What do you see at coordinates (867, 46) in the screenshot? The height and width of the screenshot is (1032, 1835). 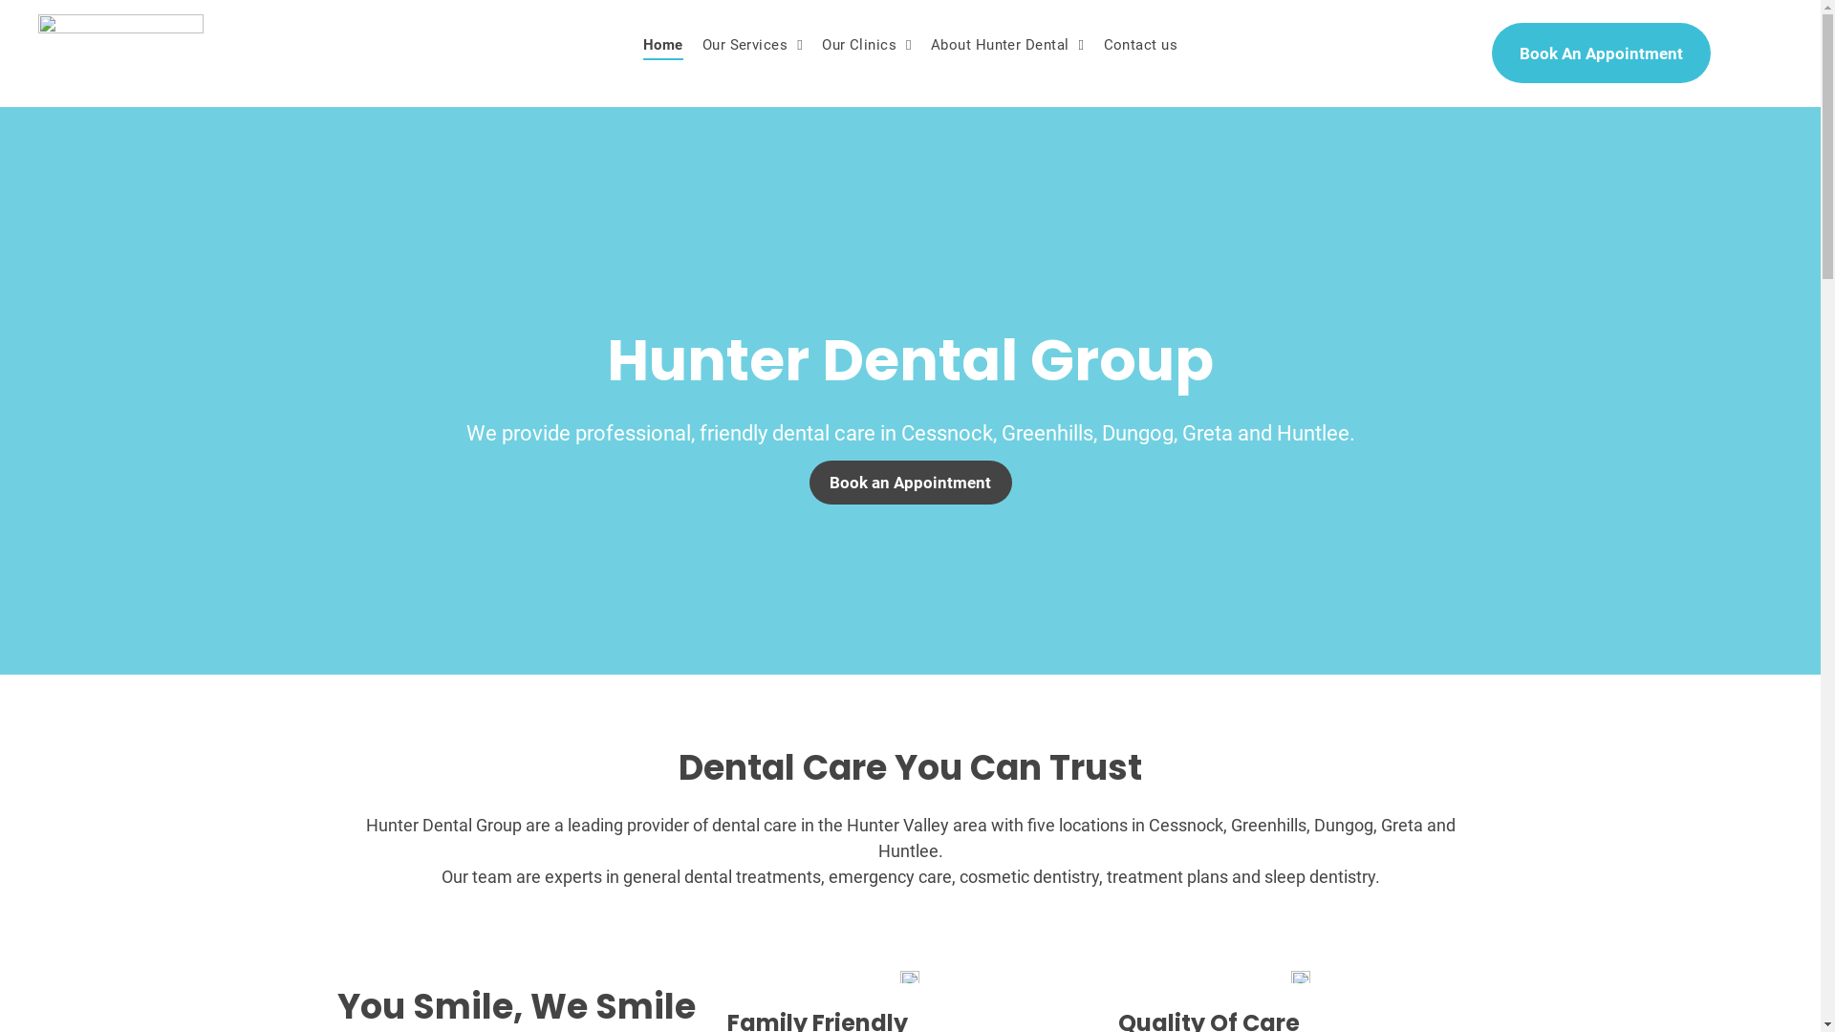 I see `Our Clinics` at bounding box center [867, 46].